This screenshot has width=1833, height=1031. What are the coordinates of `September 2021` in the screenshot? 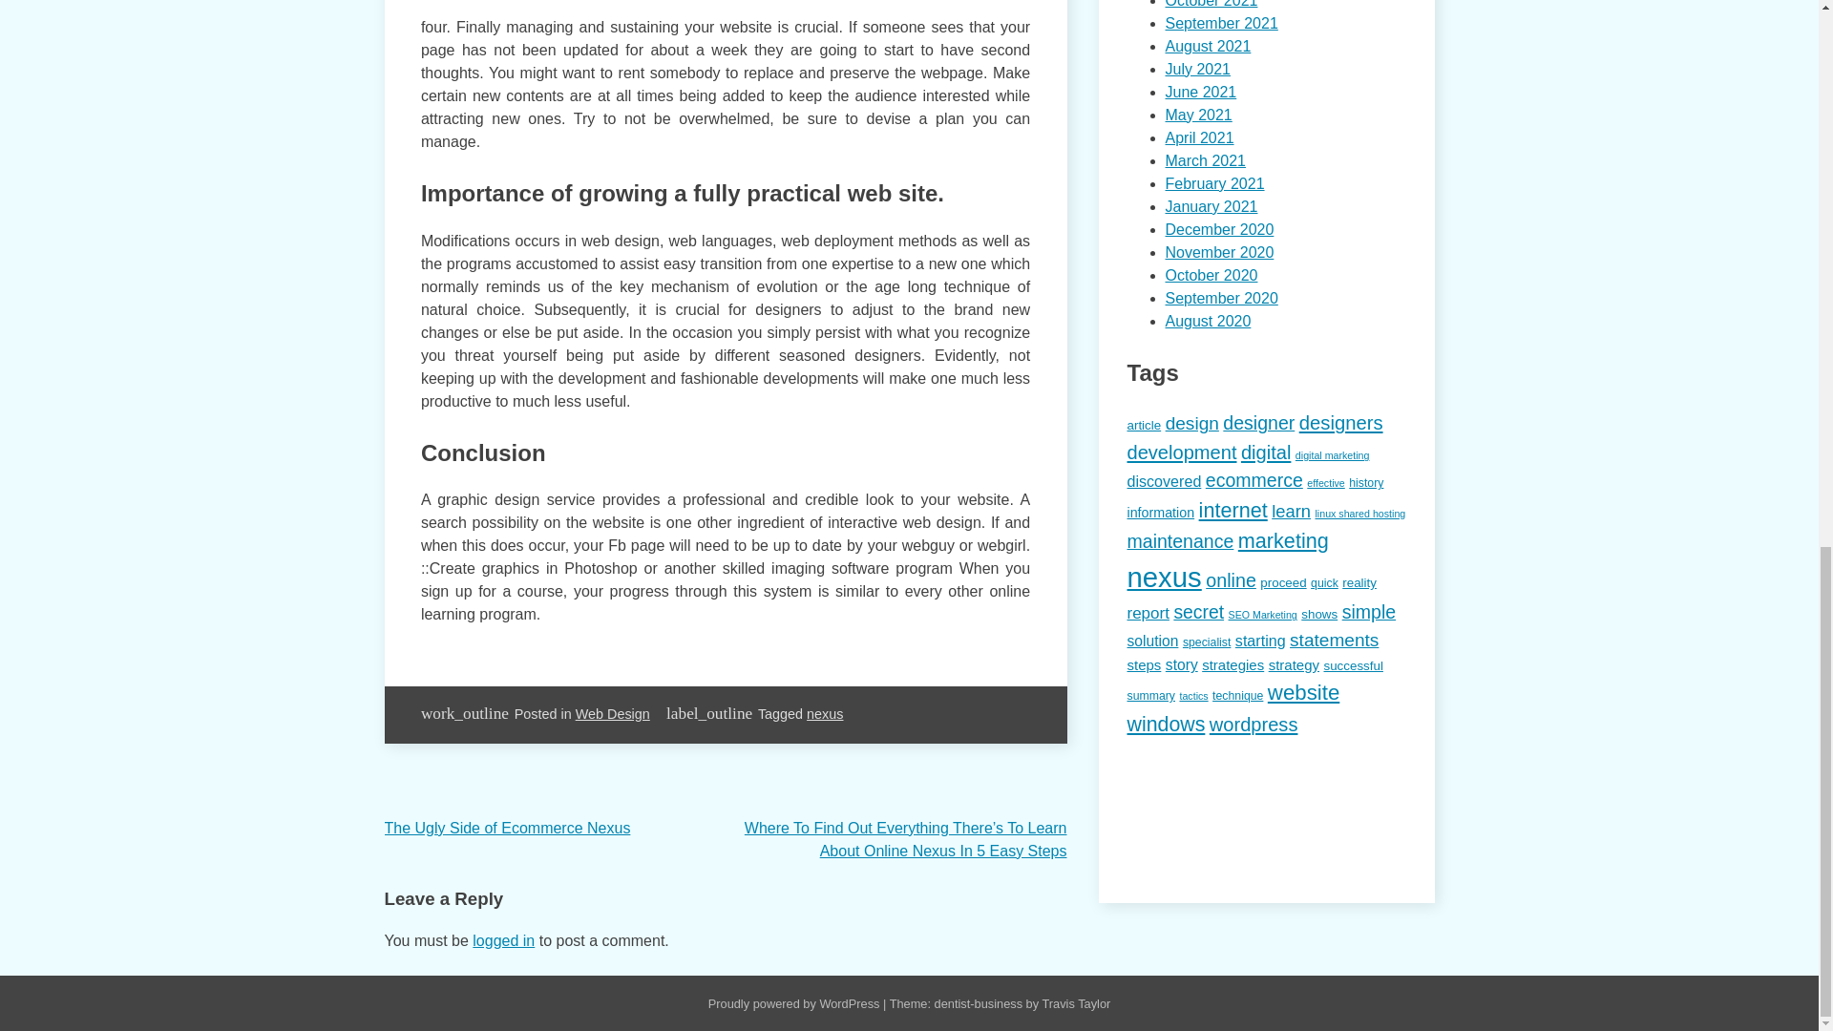 It's located at (1220, 23).